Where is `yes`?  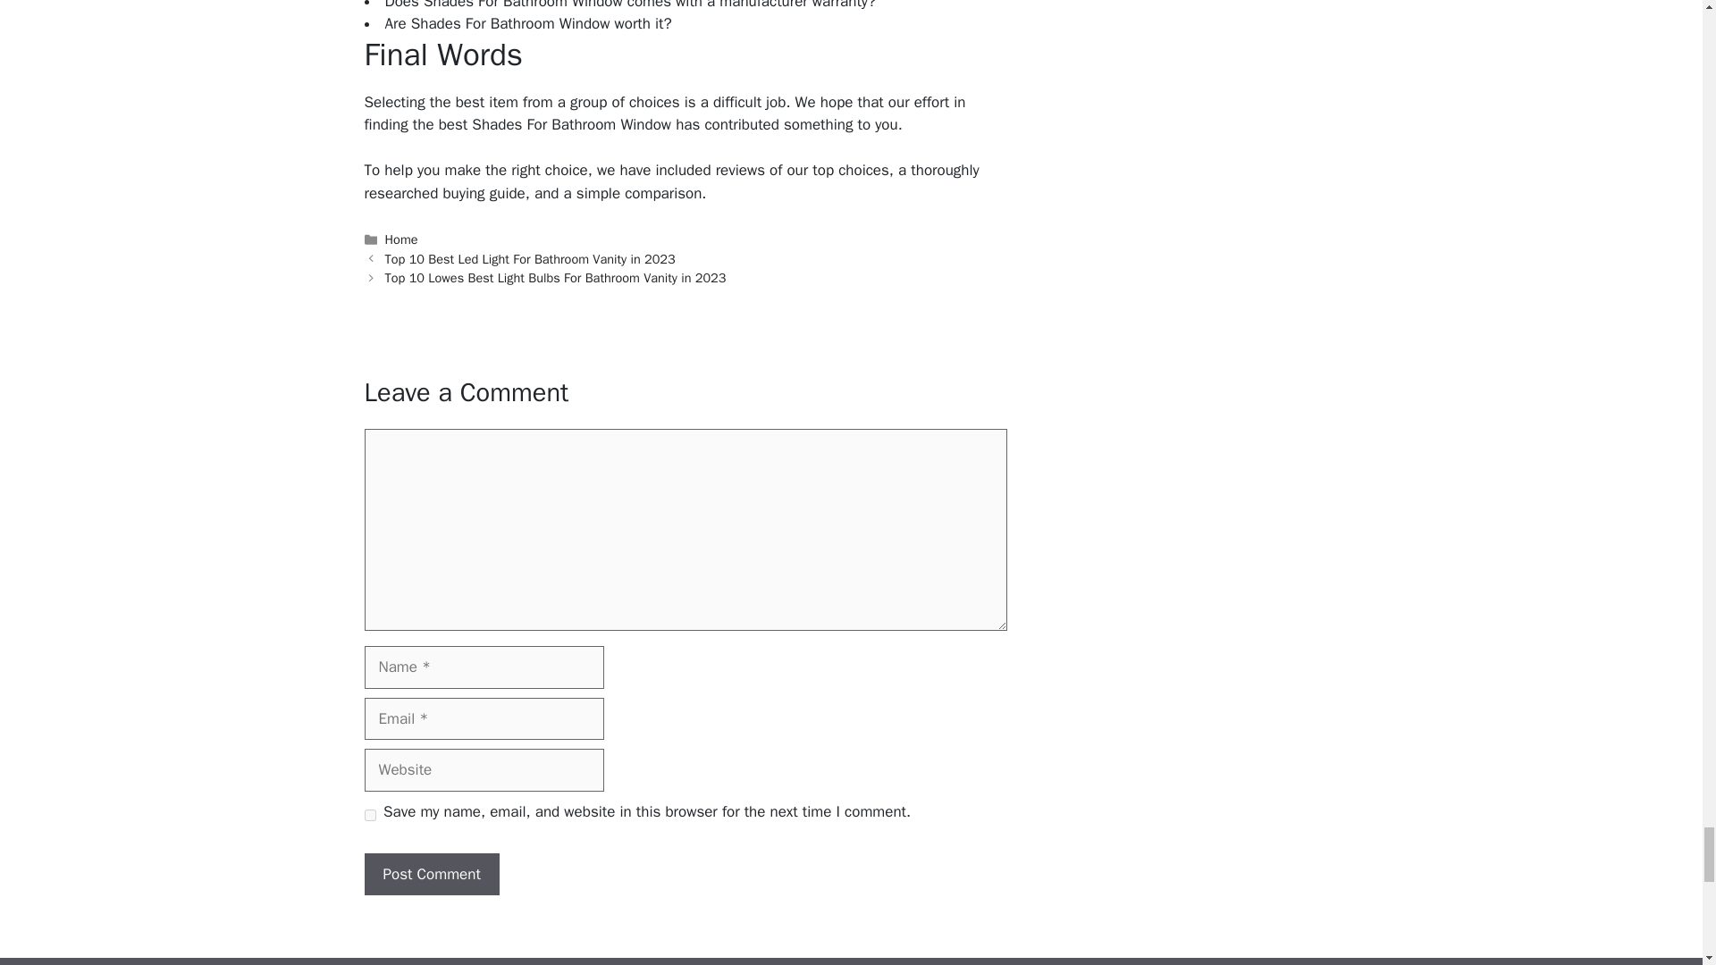
yes is located at coordinates (370, 815).